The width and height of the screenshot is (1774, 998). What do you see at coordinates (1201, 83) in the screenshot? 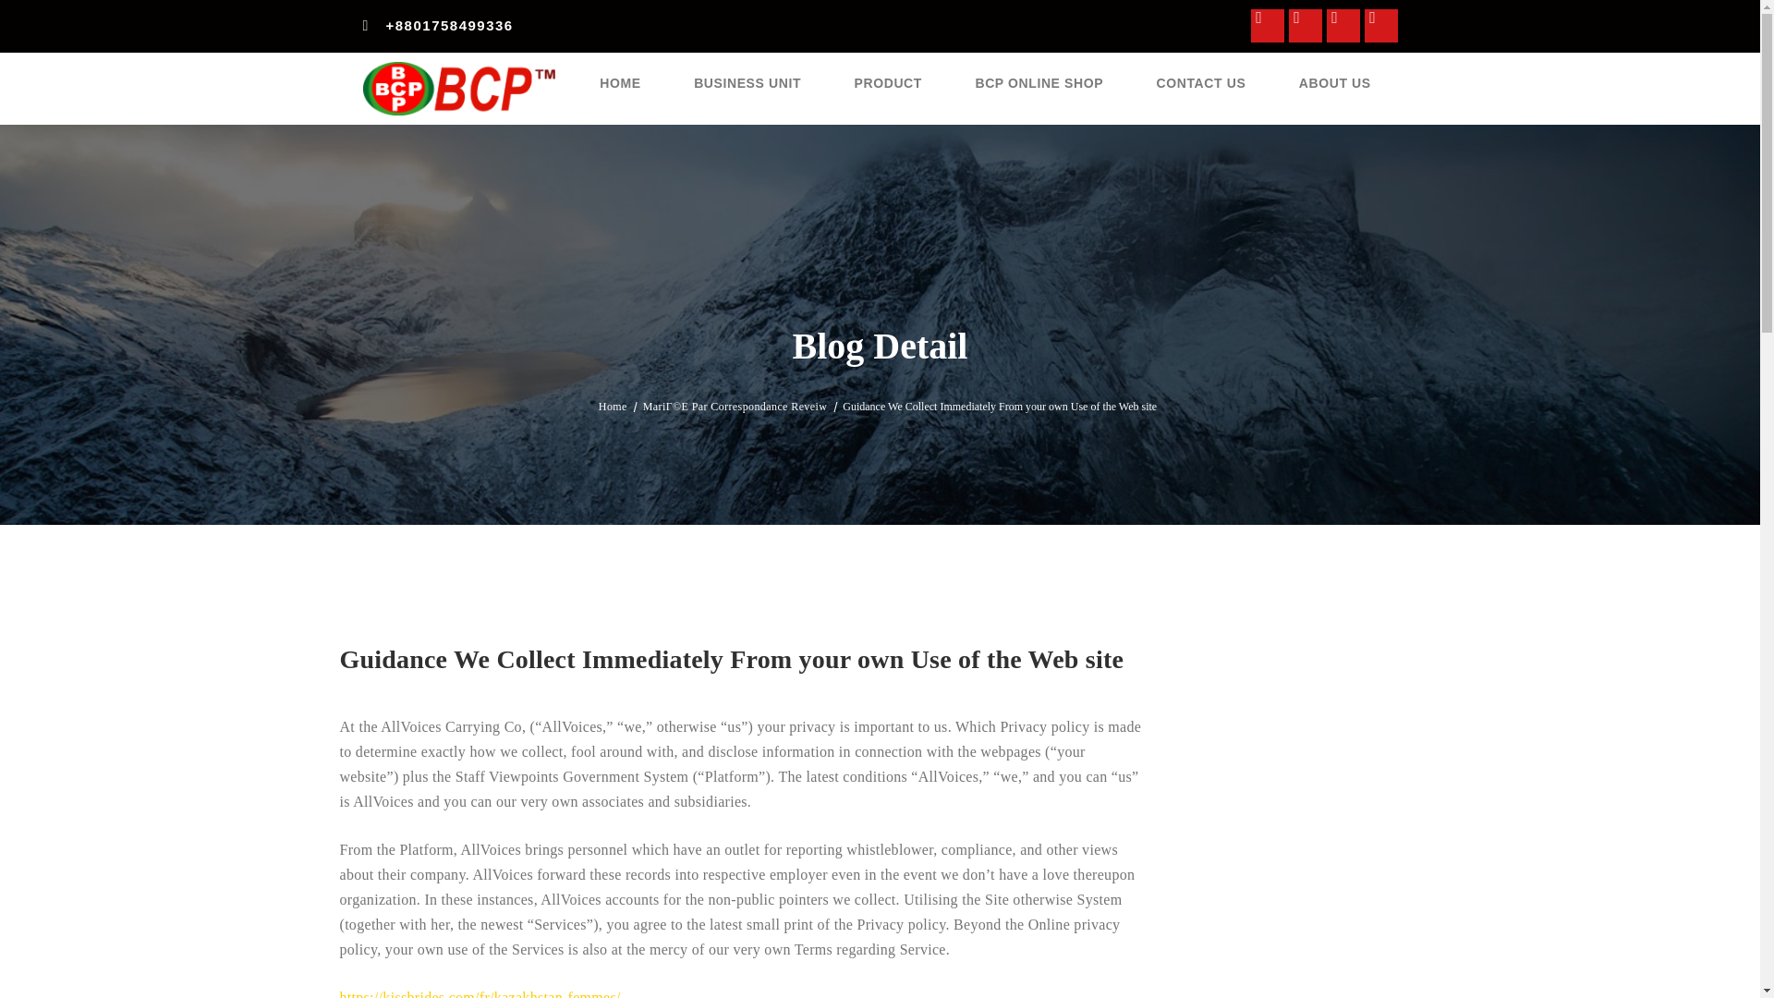
I see `CONTACT US` at bounding box center [1201, 83].